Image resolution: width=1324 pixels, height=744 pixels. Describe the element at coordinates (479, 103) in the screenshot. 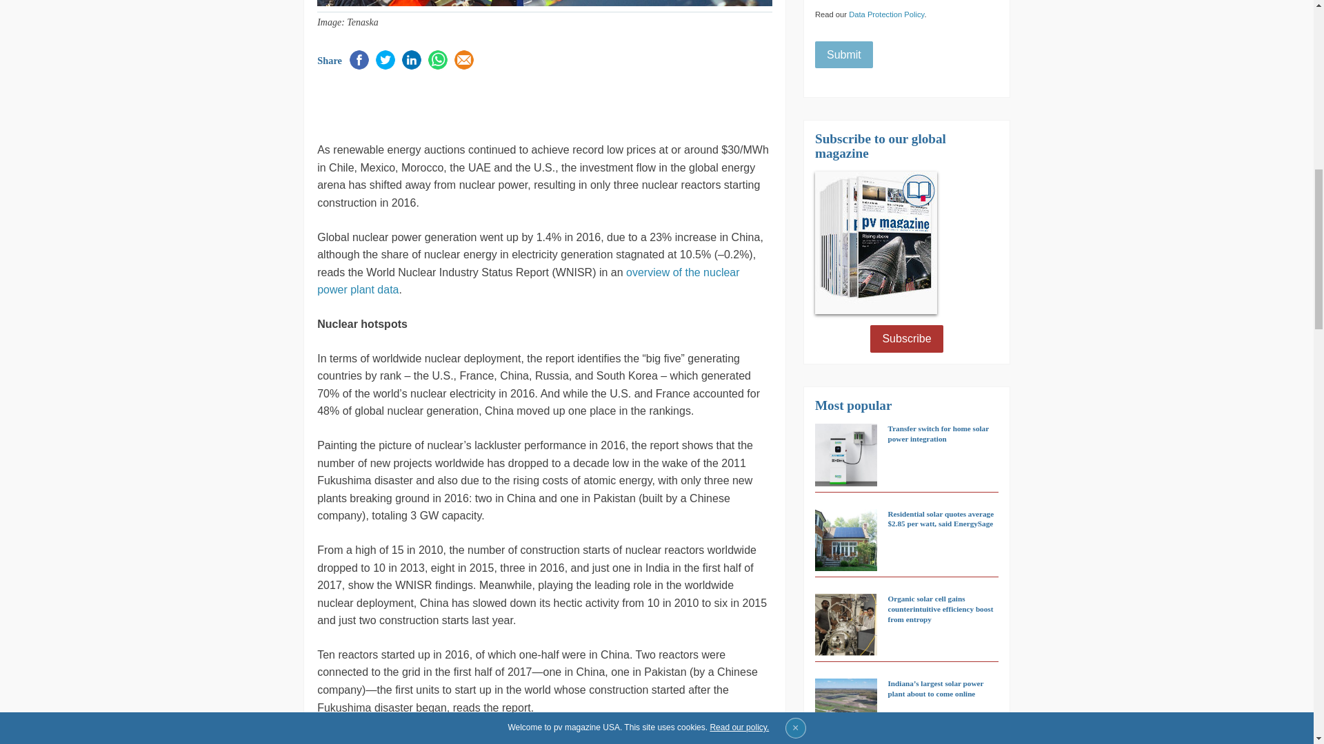

I see `3rd party ad content` at that location.